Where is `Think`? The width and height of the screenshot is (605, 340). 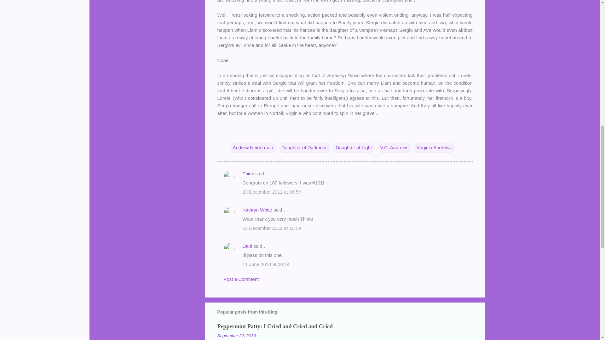
Think is located at coordinates (248, 174).